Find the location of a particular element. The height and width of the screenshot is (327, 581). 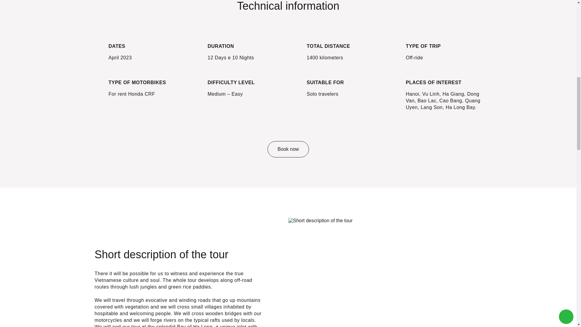

Book now is located at coordinates (288, 149).